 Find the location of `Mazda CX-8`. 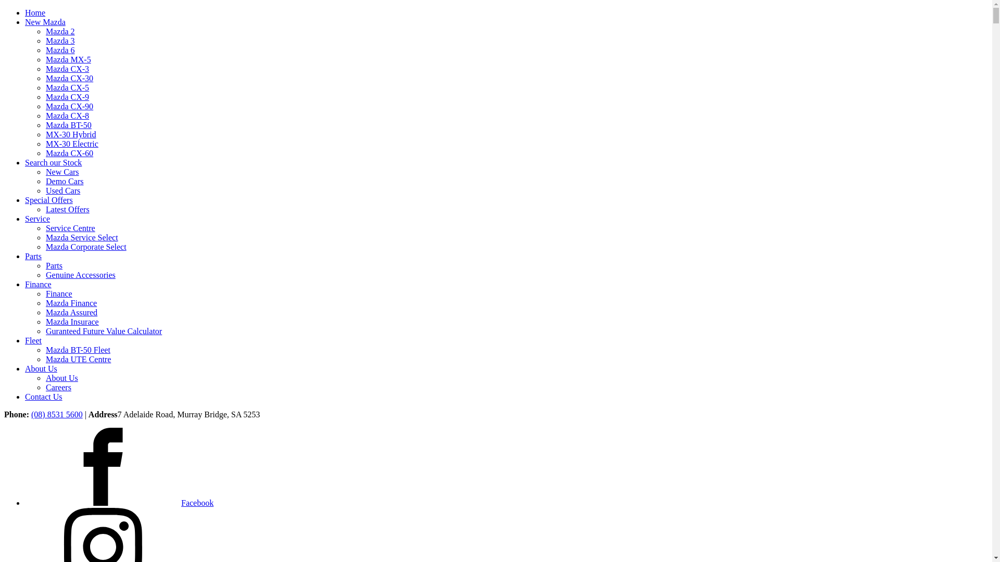

Mazda CX-8 is located at coordinates (68, 116).